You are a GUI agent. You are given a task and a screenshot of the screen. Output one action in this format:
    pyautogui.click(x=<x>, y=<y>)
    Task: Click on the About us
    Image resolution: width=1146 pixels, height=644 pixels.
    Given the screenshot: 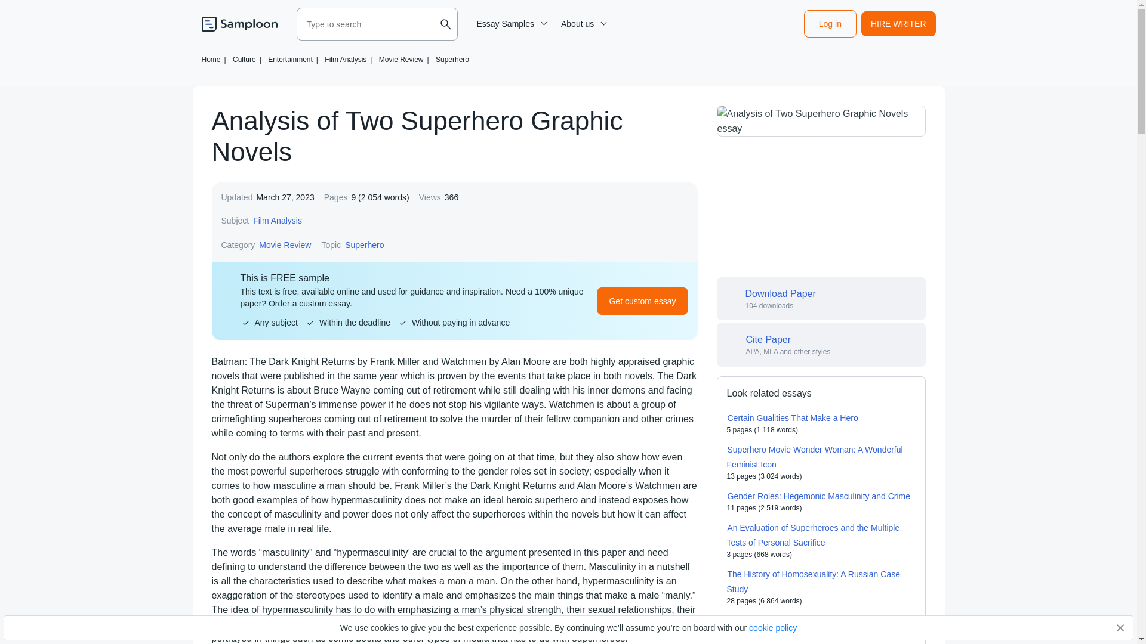 What is the action you would take?
    pyautogui.click(x=582, y=24)
    